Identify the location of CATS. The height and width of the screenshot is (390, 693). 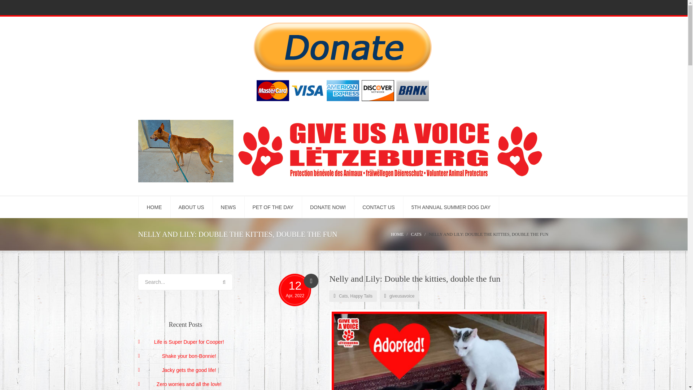
(416, 234).